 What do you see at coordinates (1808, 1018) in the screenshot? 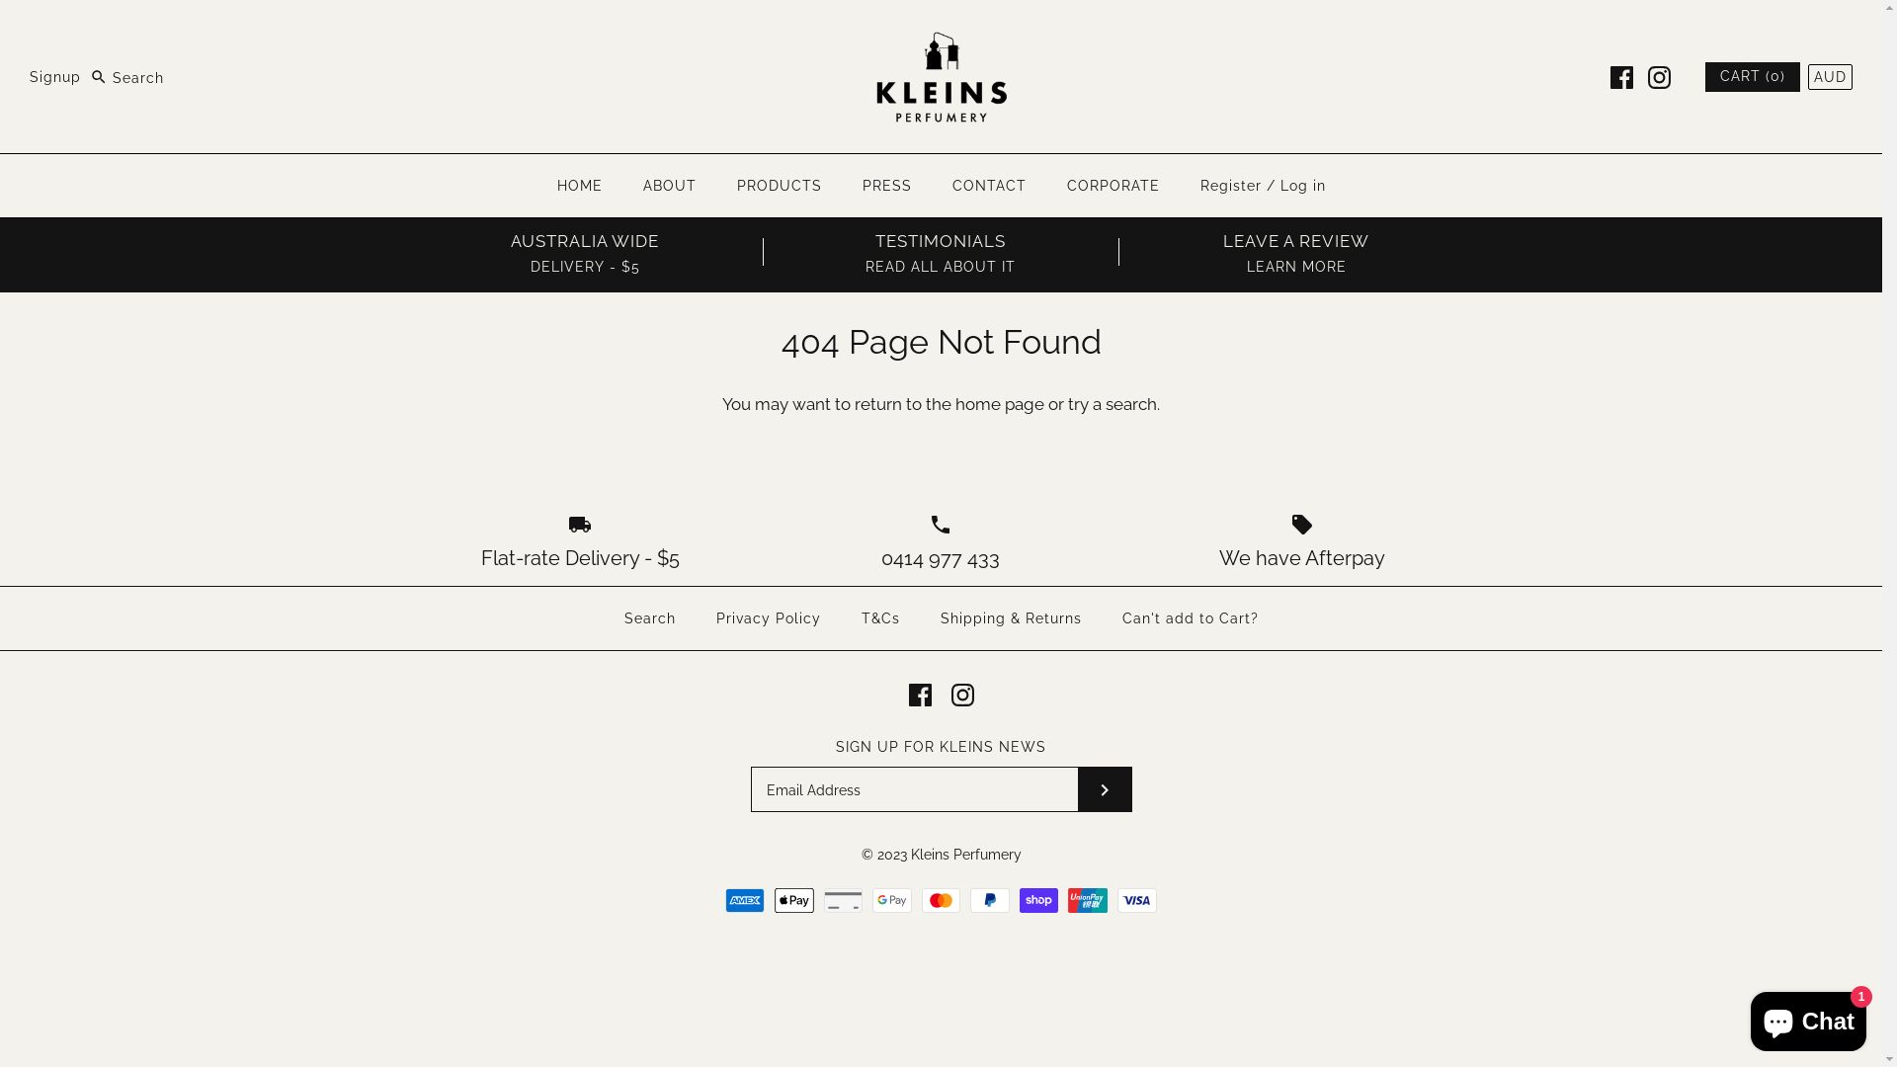
I see `Shopify online store chat` at bounding box center [1808, 1018].